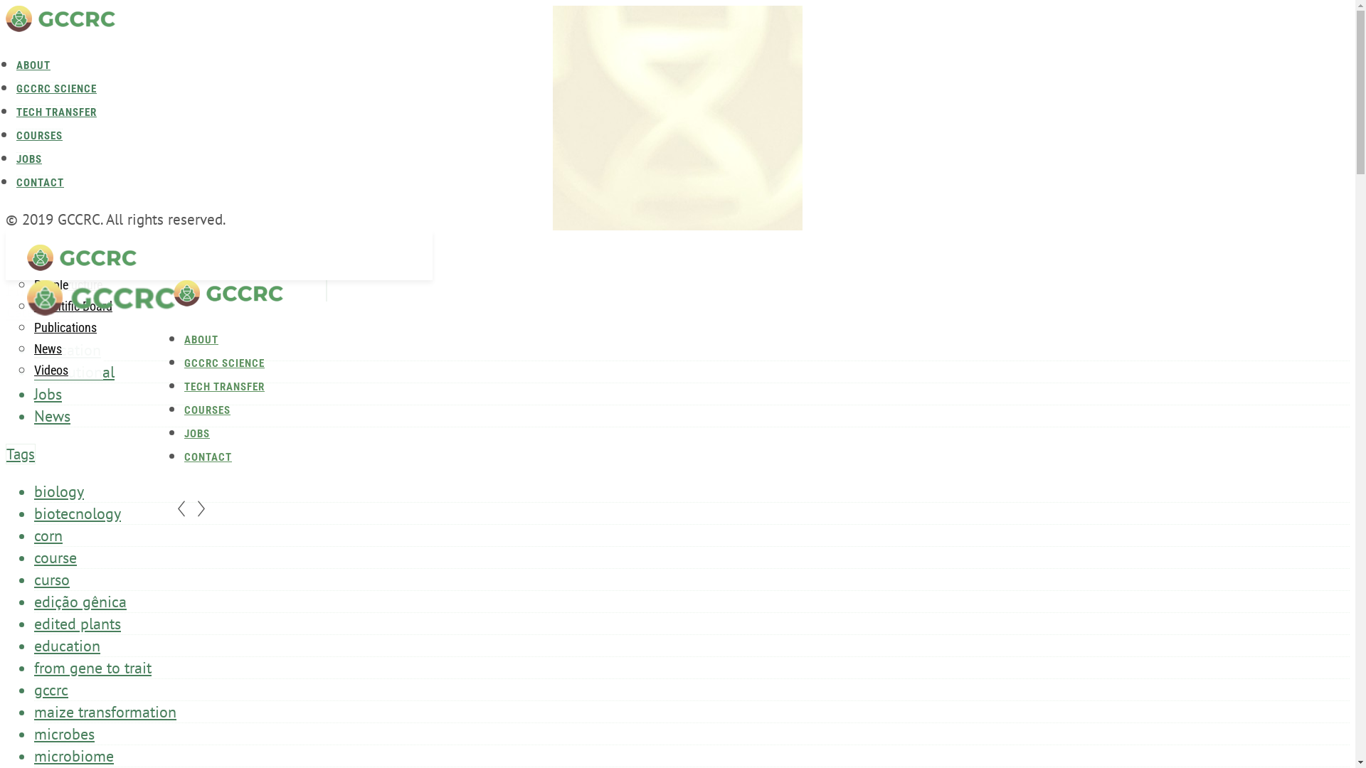 The height and width of the screenshot is (768, 1366). Describe the element at coordinates (110, 97) in the screenshot. I see `Partners` at that location.